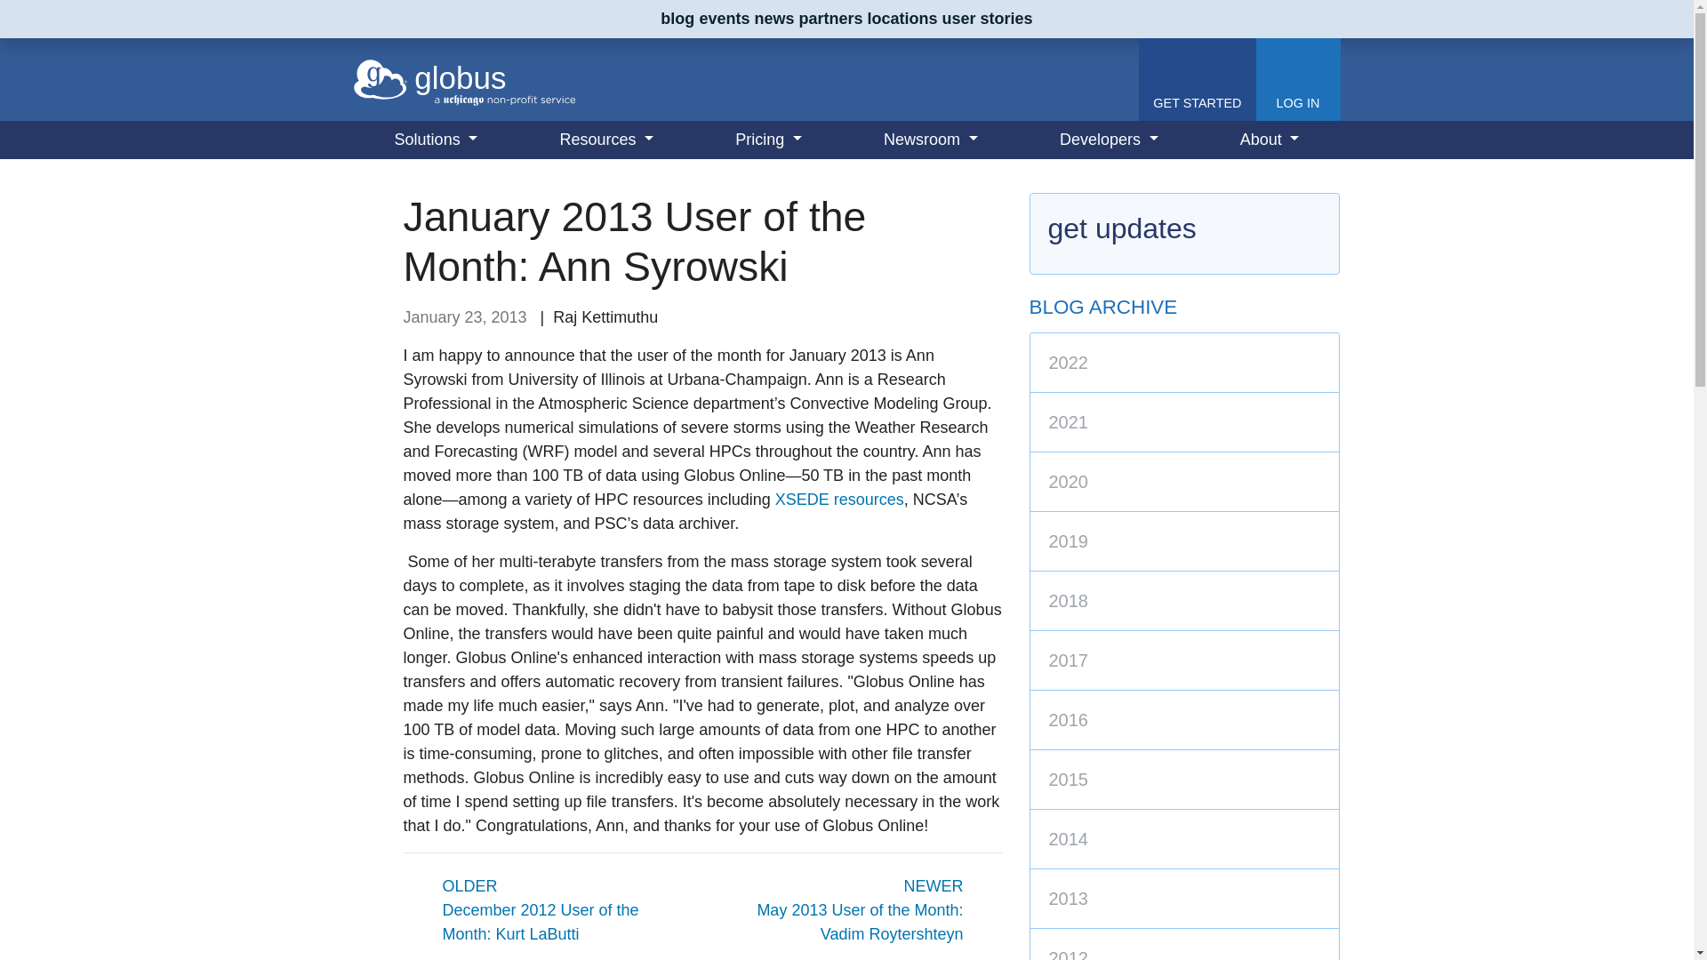 This screenshot has height=960, width=1707. I want to click on news, so click(773, 18).